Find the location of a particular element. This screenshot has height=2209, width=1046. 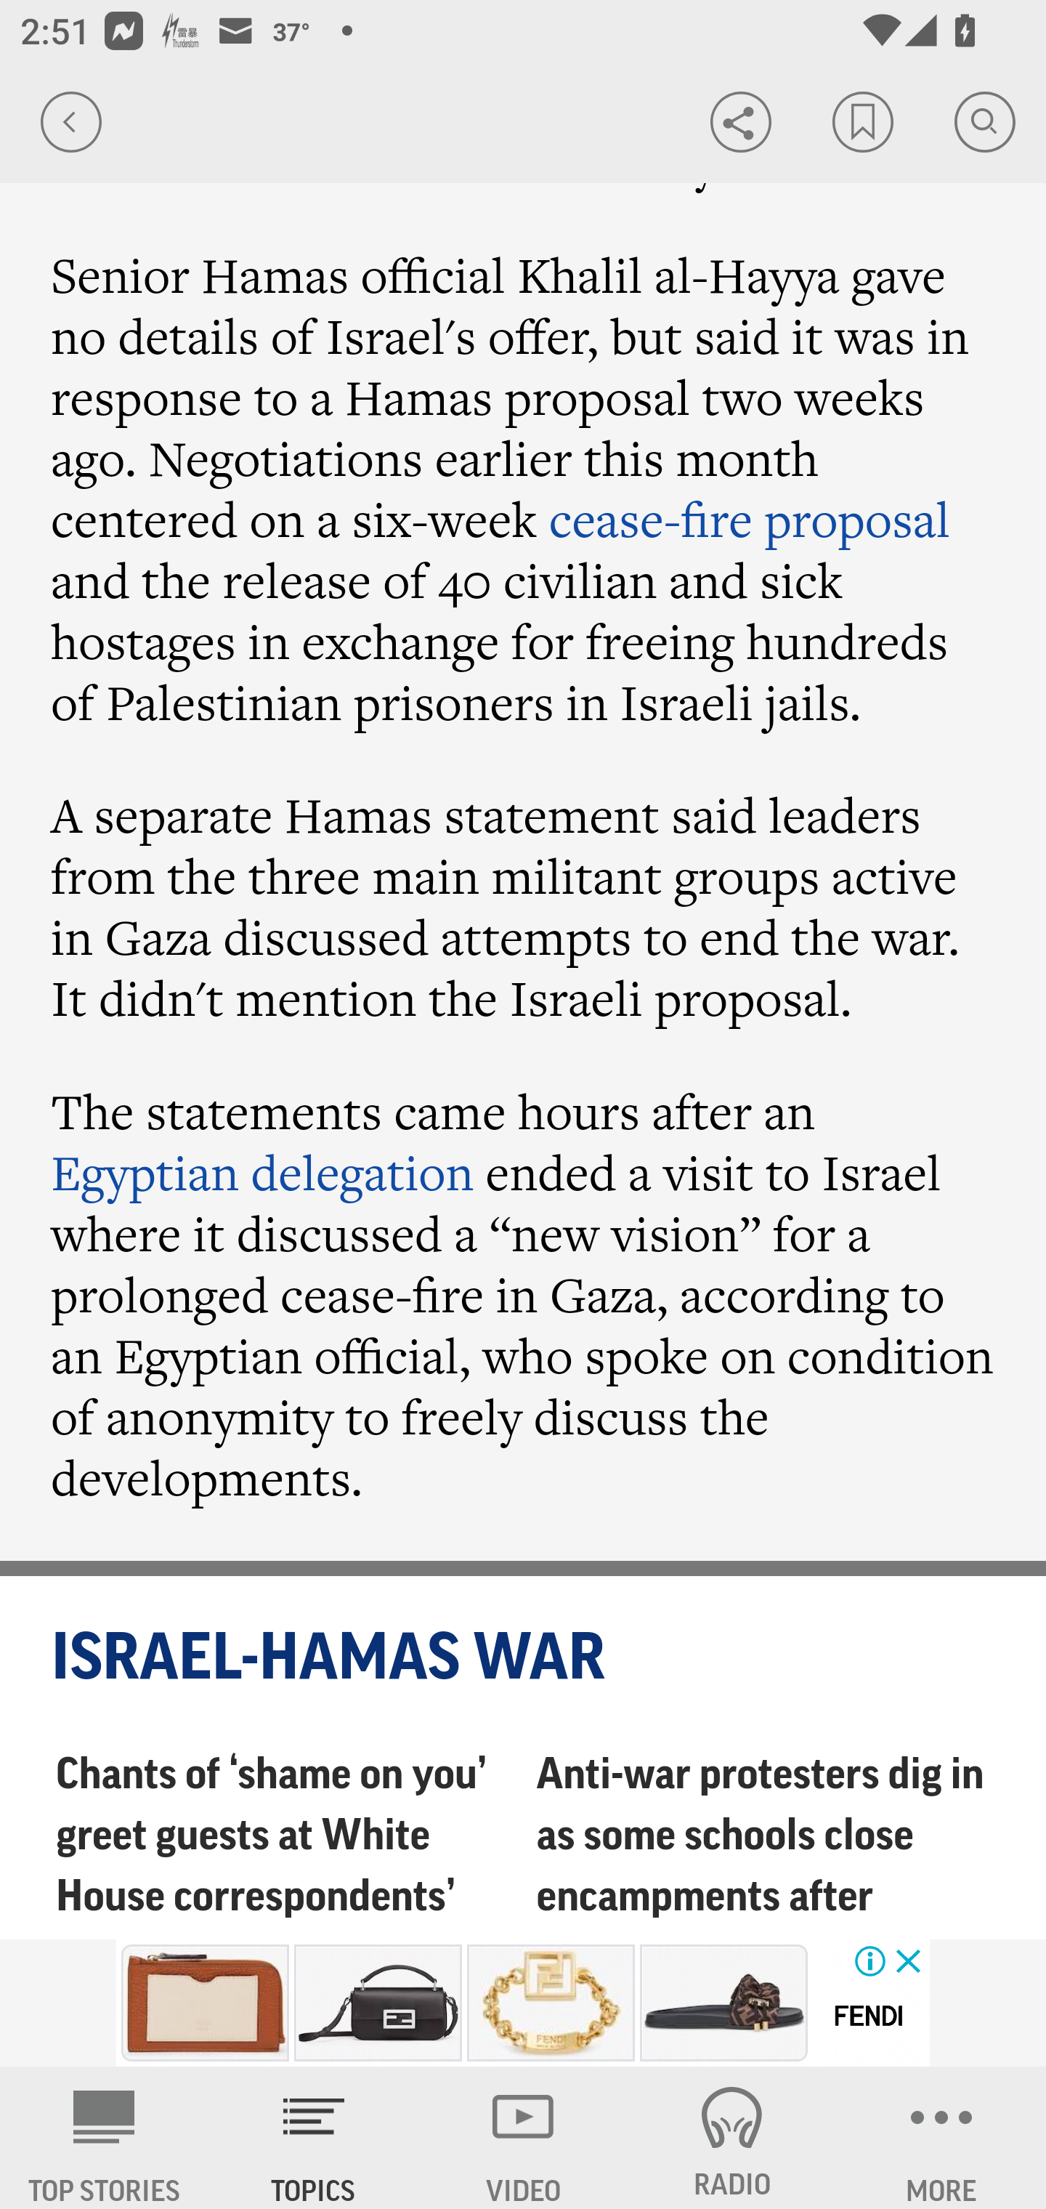

cease-fire proposal is located at coordinates (748, 519).